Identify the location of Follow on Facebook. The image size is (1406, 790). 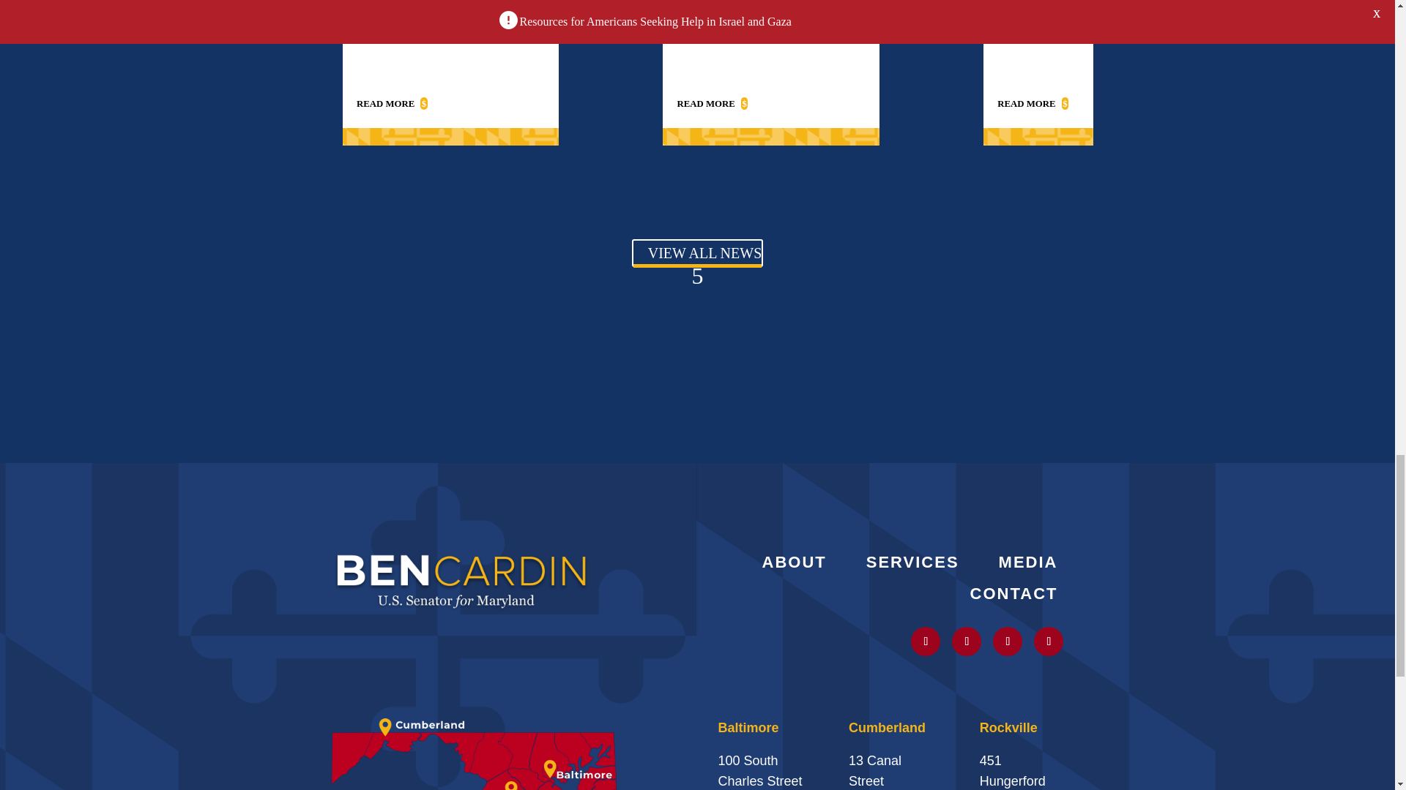
(1048, 642).